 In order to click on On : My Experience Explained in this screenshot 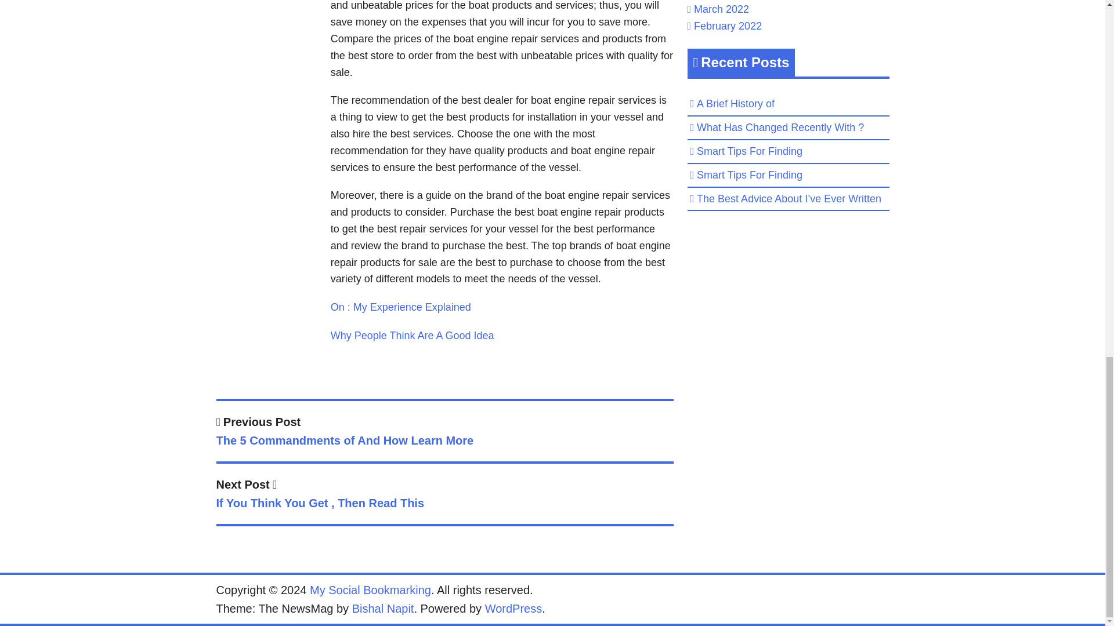, I will do `click(413, 335)`.